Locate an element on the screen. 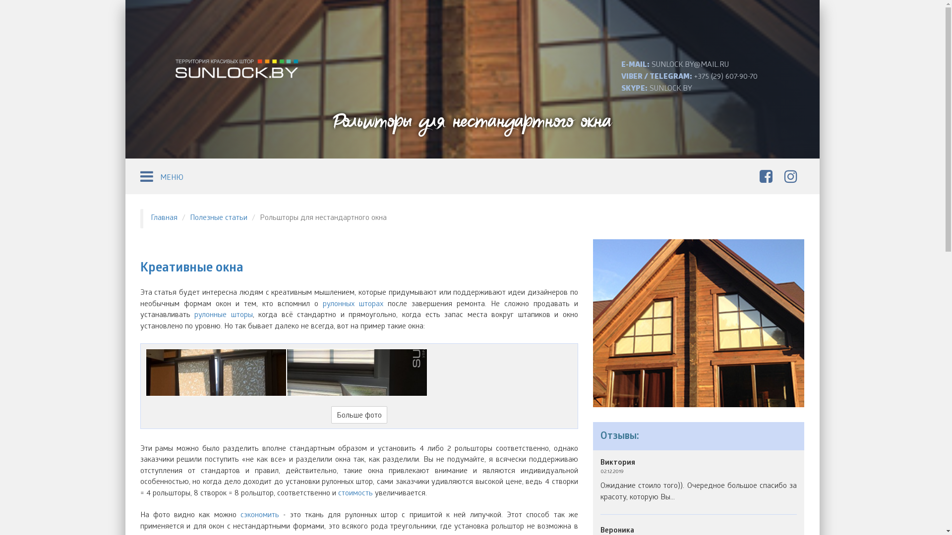 Image resolution: width=952 pixels, height=535 pixels. Instagram is located at coordinates (793, 178).